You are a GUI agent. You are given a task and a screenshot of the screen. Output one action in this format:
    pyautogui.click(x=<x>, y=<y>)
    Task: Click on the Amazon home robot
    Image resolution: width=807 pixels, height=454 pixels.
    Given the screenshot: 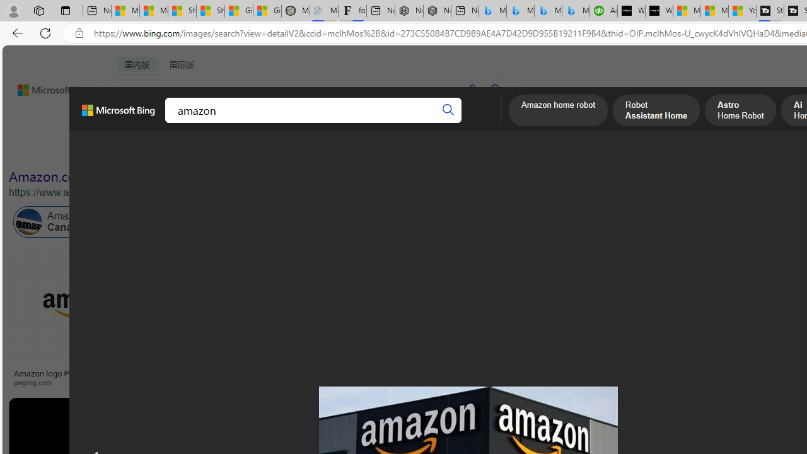 What is the action you would take?
    pyautogui.click(x=559, y=112)
    